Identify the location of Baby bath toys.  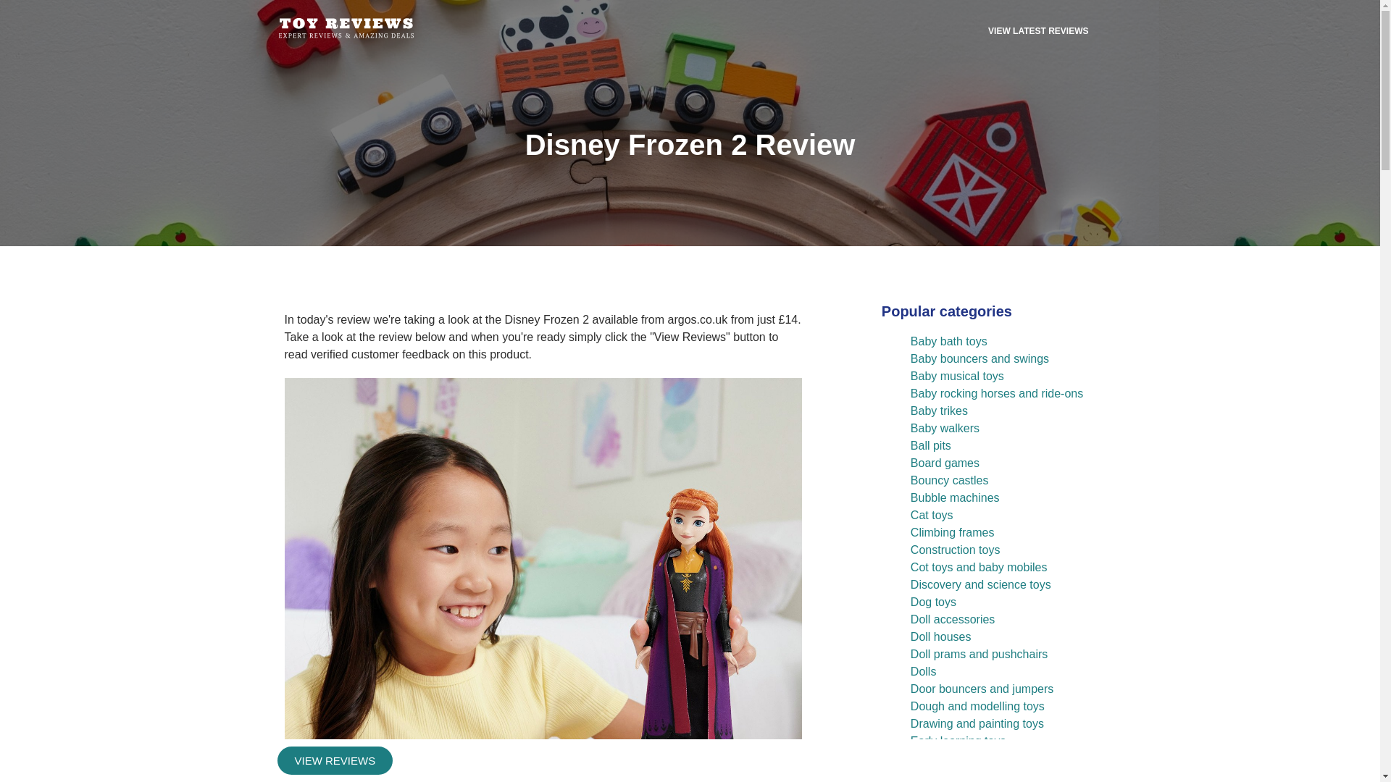
(949, 341).